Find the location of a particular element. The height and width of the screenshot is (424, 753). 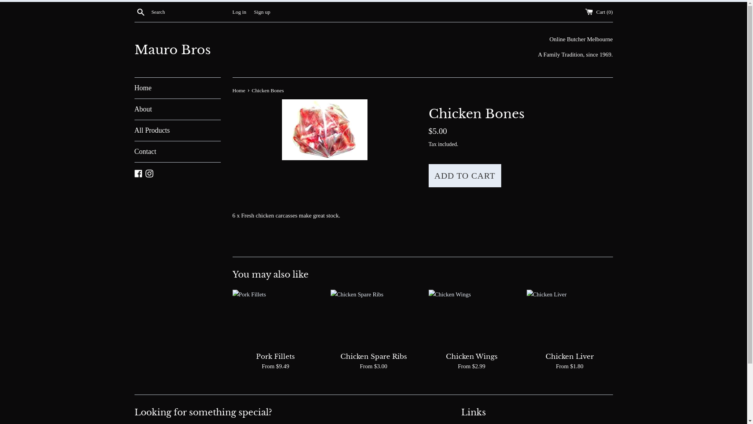

Cart (0) is located at coordinates (599, 12).